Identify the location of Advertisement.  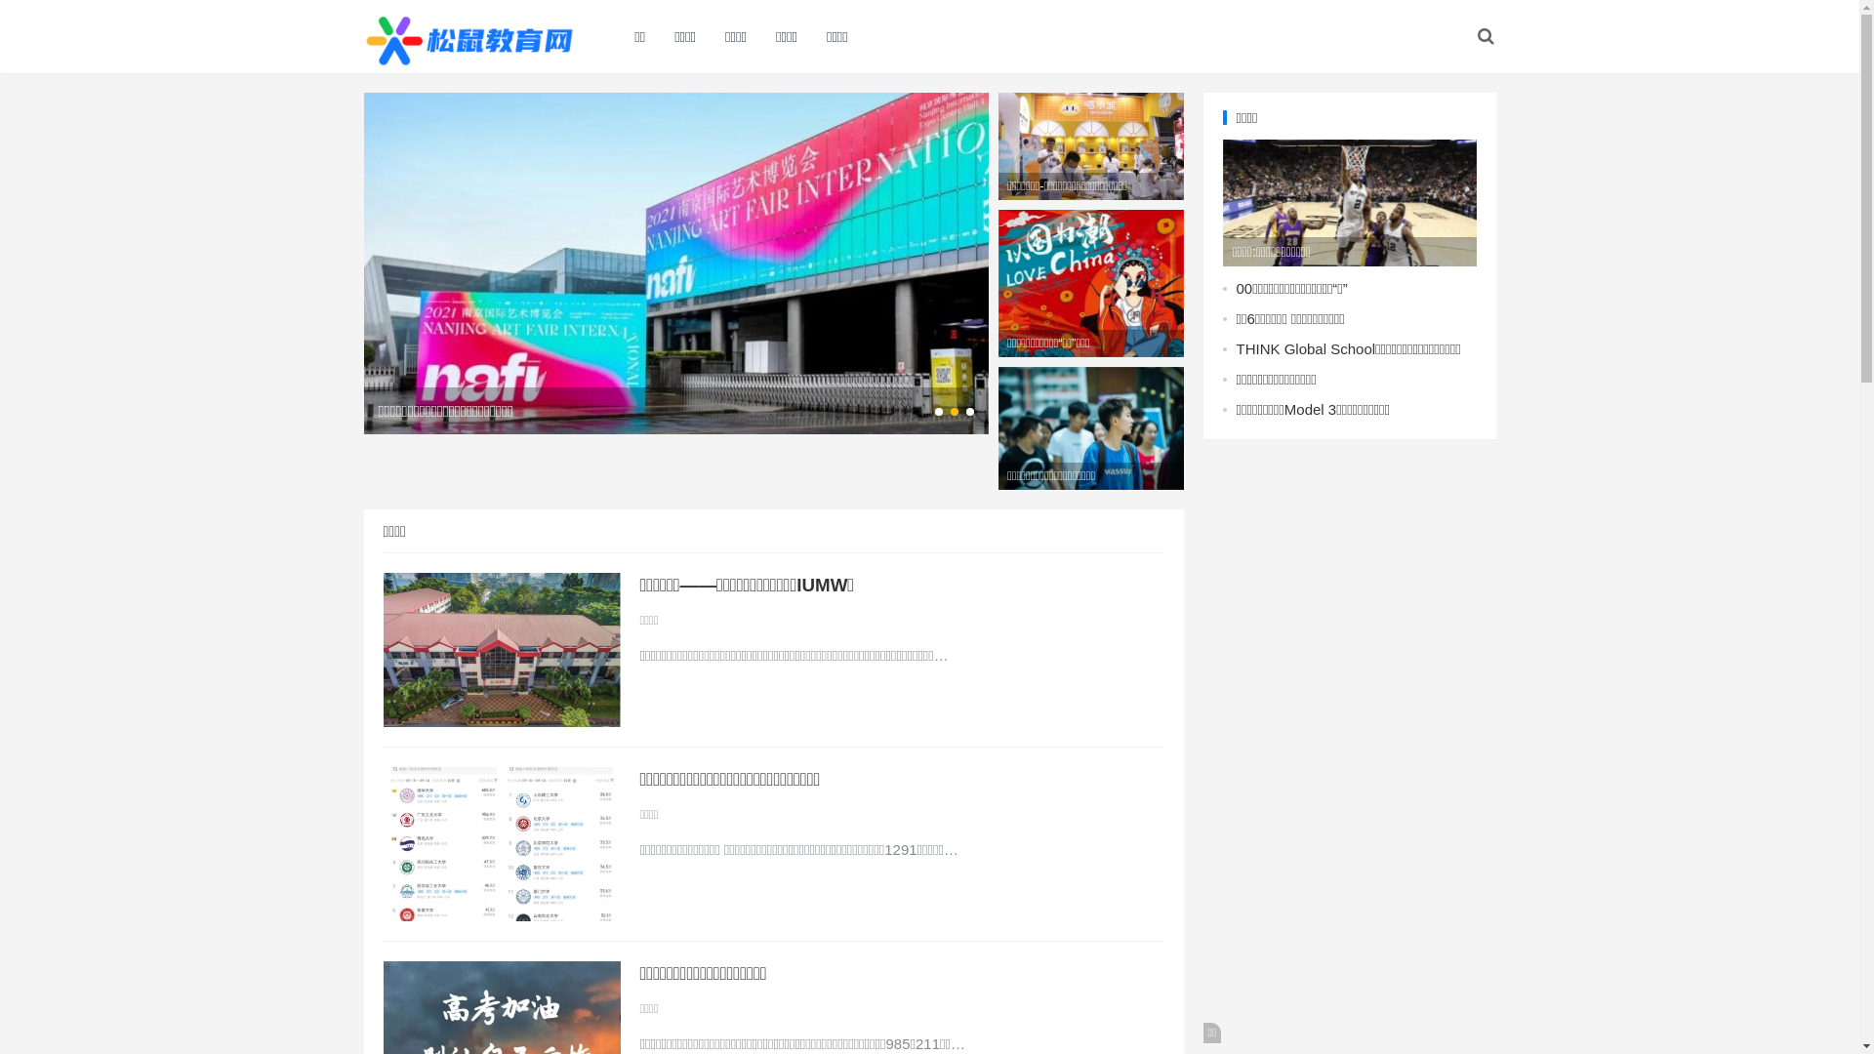
(1349, 751).